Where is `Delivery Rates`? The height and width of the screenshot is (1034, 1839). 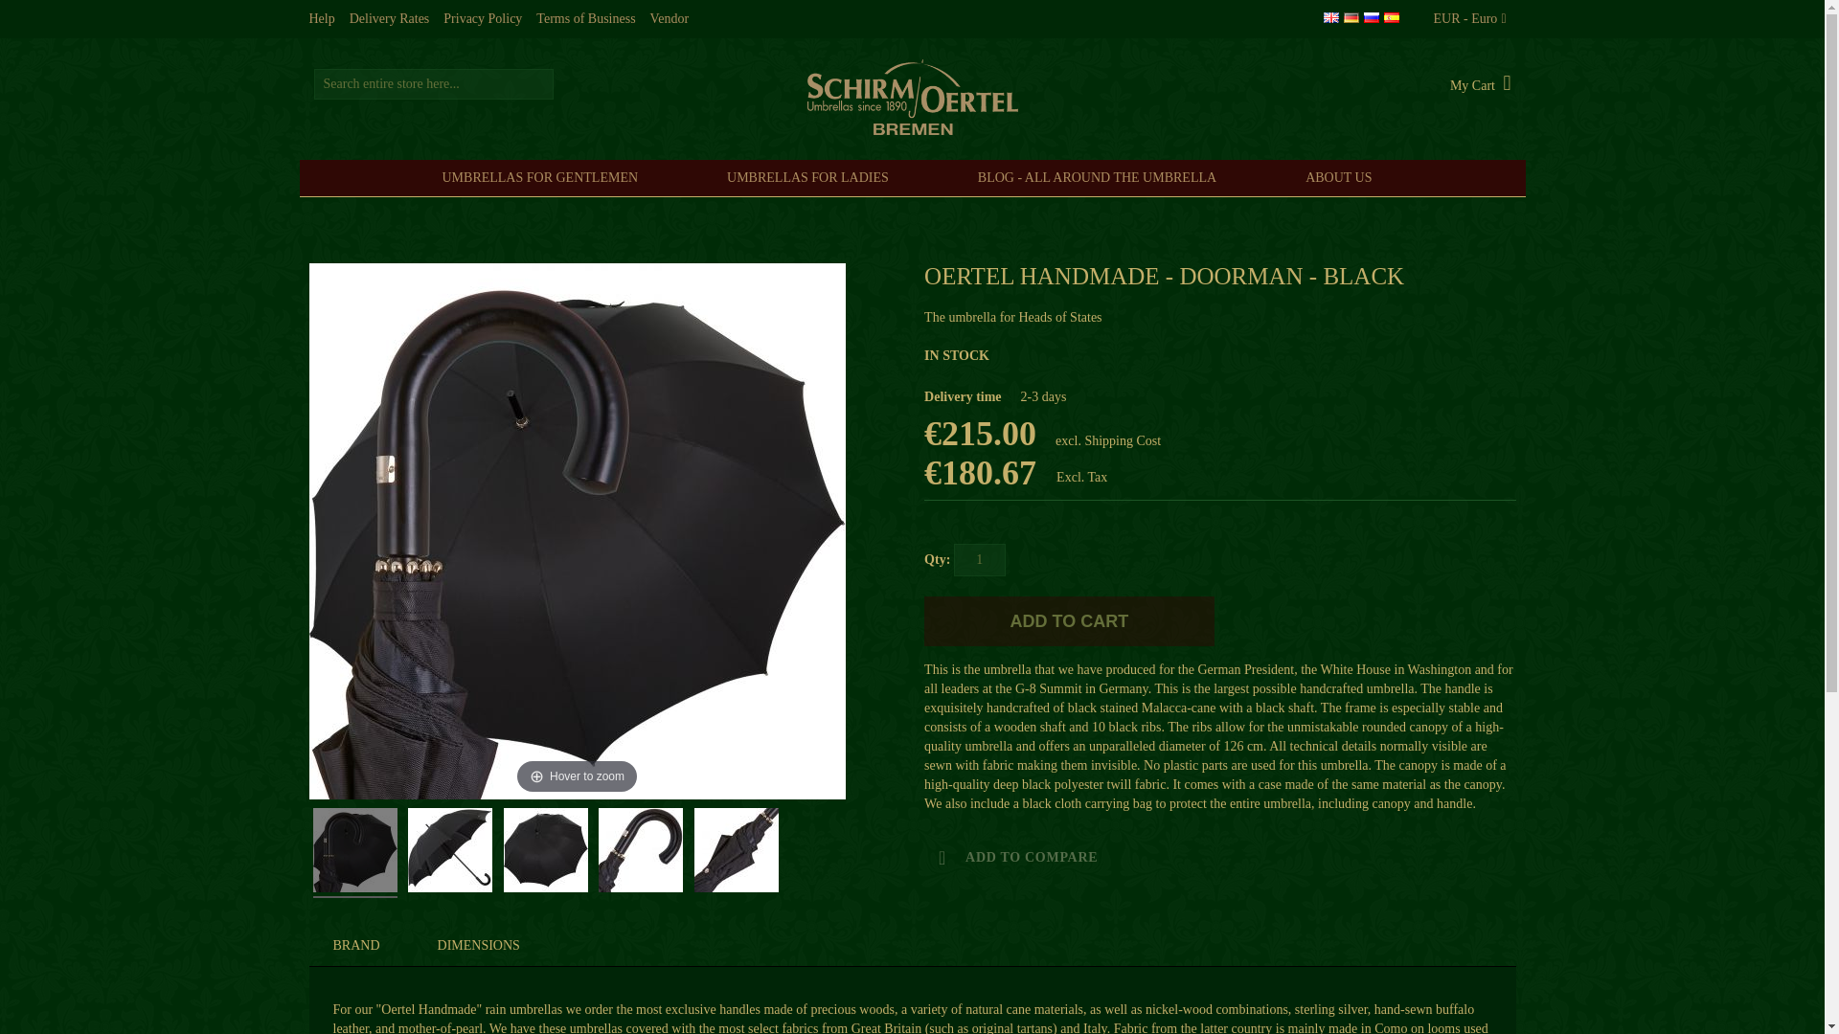
Delivery Rates is located at coordinates (389, 19).